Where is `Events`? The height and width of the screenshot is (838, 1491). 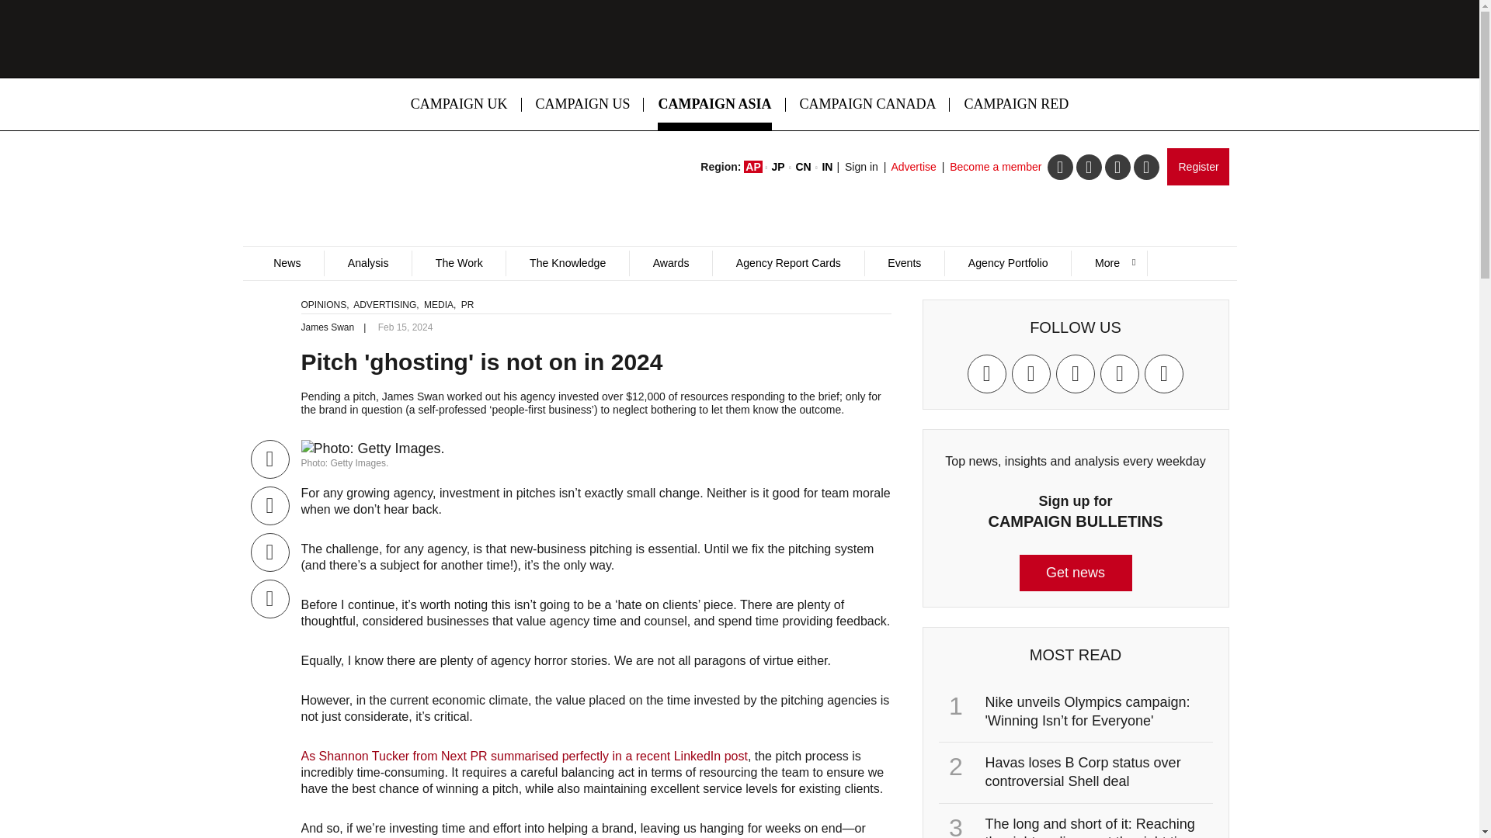 Events is located at coordinates (905, 263).